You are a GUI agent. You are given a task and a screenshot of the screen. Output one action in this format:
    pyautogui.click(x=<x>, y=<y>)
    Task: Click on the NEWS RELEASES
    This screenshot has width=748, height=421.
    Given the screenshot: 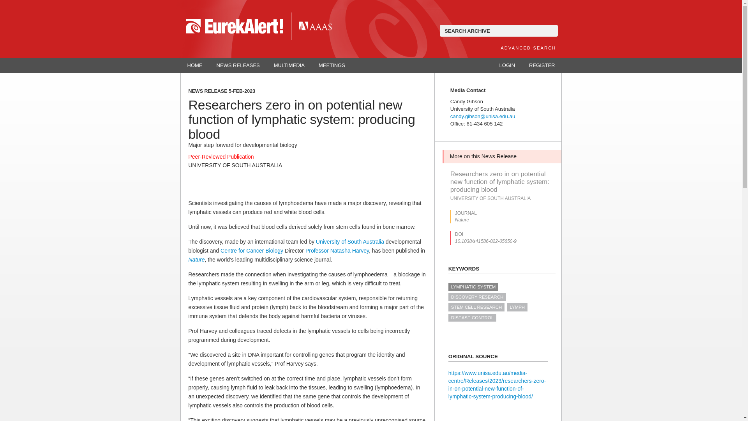 What is the action you would take?
    pyautogui.click(x=238, y=65)
    